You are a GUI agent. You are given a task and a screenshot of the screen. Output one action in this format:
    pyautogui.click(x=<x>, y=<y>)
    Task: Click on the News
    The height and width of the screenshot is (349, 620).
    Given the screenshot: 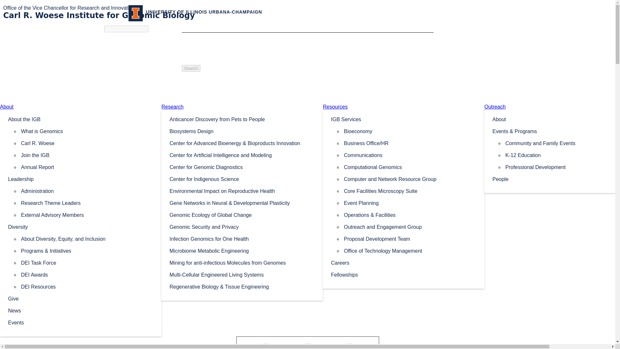 What is the action you would take?
    pyautogui.click(x=81, y=310)
    